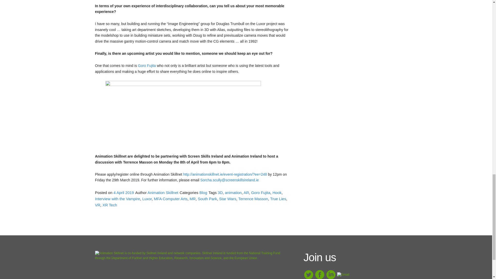 The height and width of the screenshot is (279, 496). What do you see at coordinates (192, 199) in the screenshot?
I see `MR` at bounding box center [192, 199].